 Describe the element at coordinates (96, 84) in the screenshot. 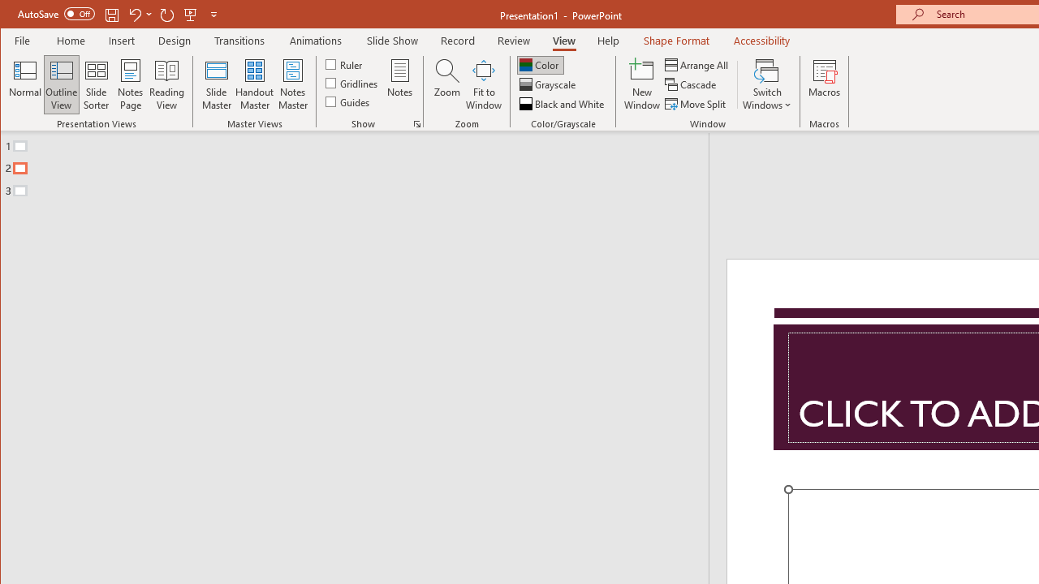

I see `Slide Sorter` at that location.